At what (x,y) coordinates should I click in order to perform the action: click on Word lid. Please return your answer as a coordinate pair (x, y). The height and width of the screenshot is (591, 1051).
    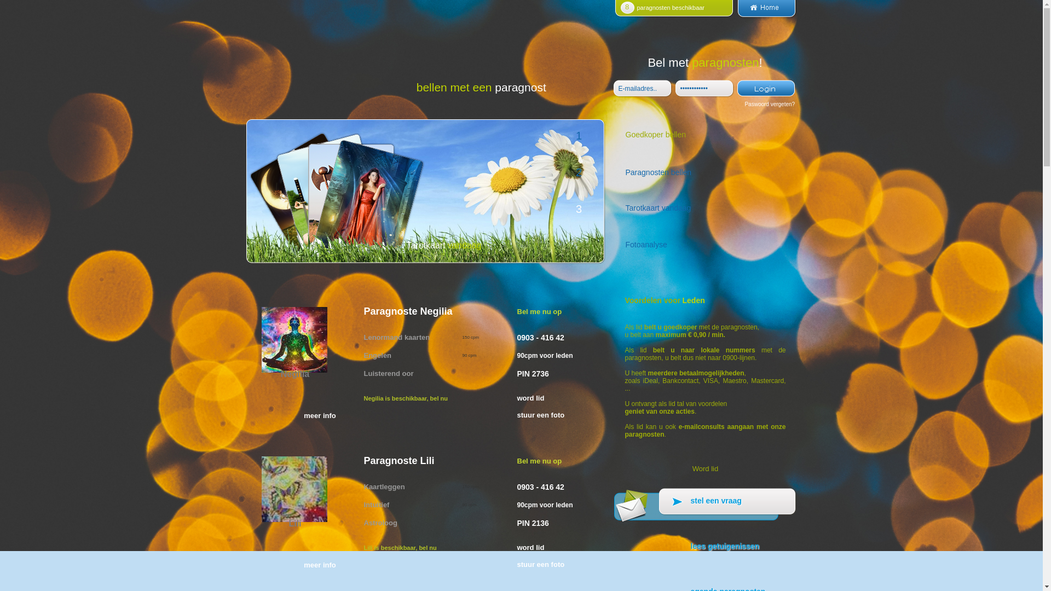
    Looking at the image, I should click on (705, 470).